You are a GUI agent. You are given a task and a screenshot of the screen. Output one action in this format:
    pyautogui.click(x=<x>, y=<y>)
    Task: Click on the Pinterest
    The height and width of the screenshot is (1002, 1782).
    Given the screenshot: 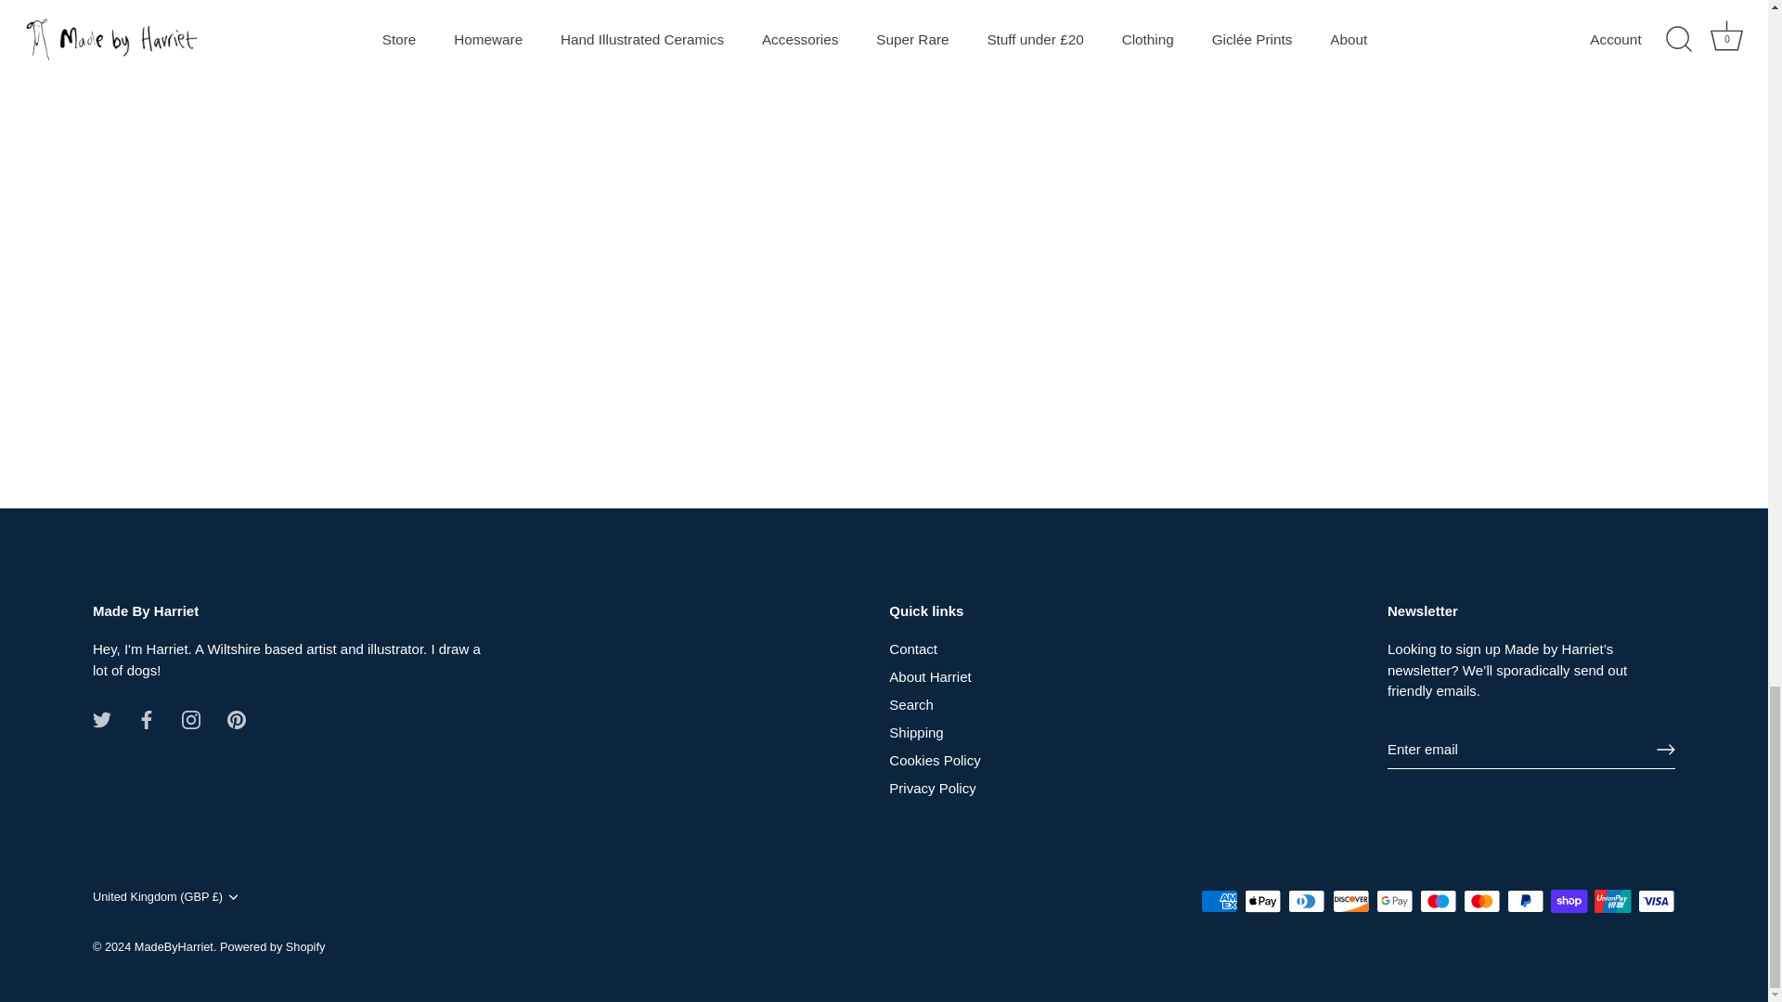 What is the action you would take?
    pyautogui.click(x=236, y=720)
    